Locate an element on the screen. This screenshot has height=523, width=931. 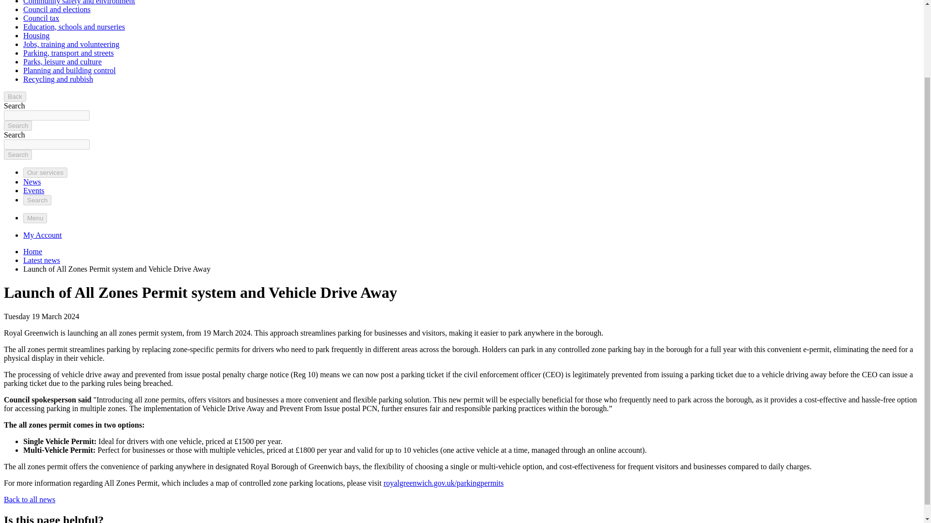
My Account is located at coordinates (43, 235).